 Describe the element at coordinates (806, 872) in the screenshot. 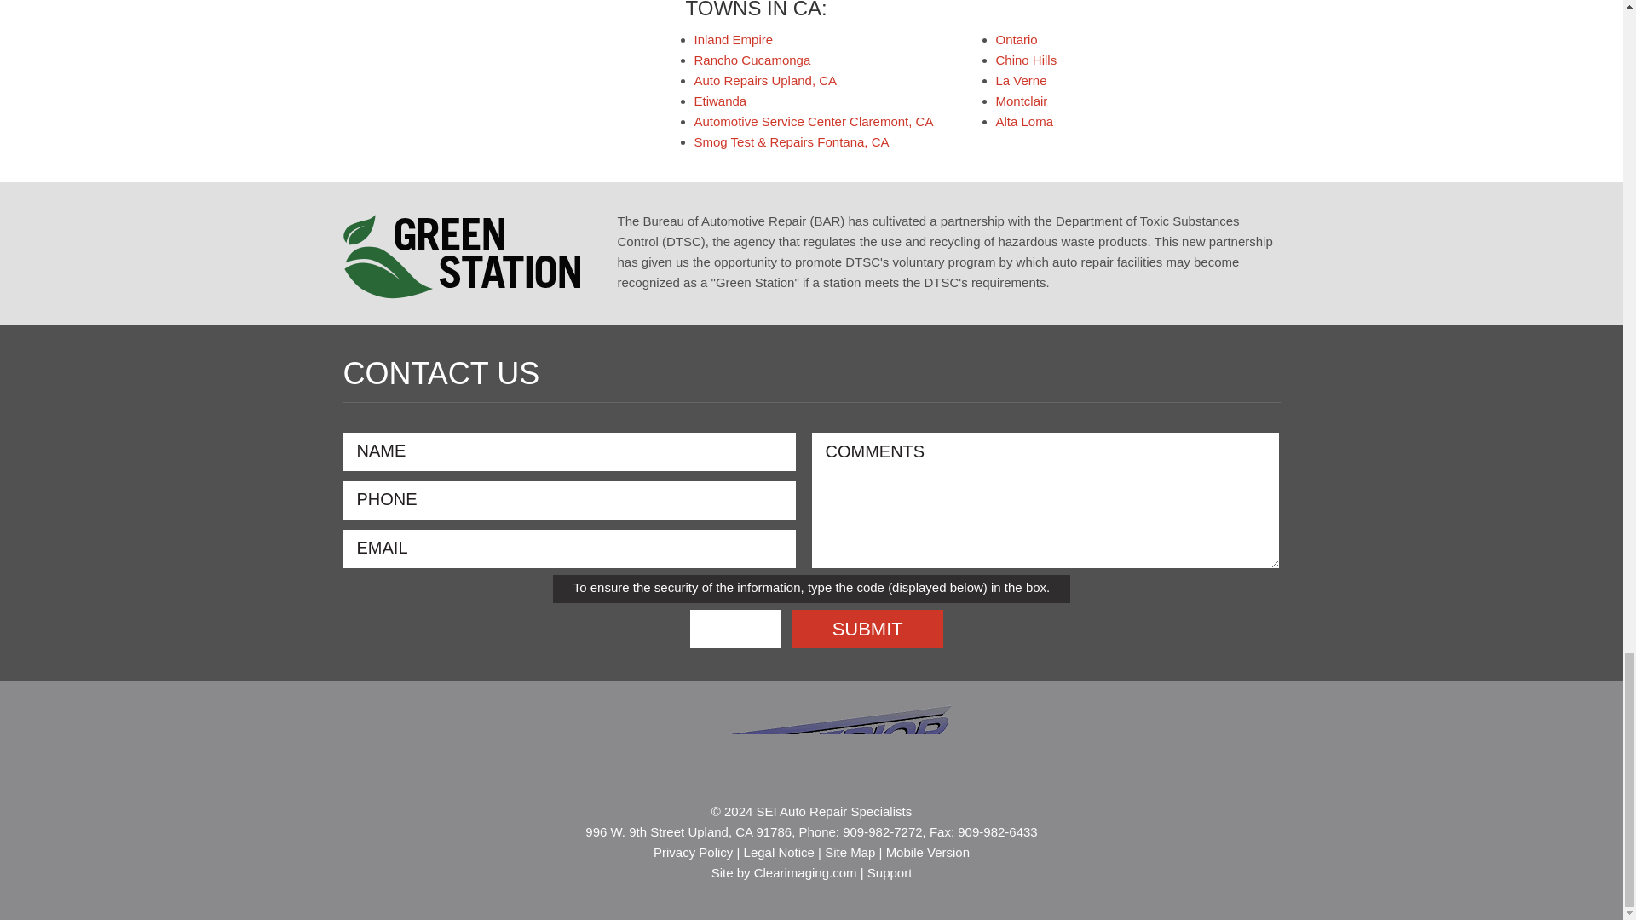

I see `Clearimaging.com` at that location.